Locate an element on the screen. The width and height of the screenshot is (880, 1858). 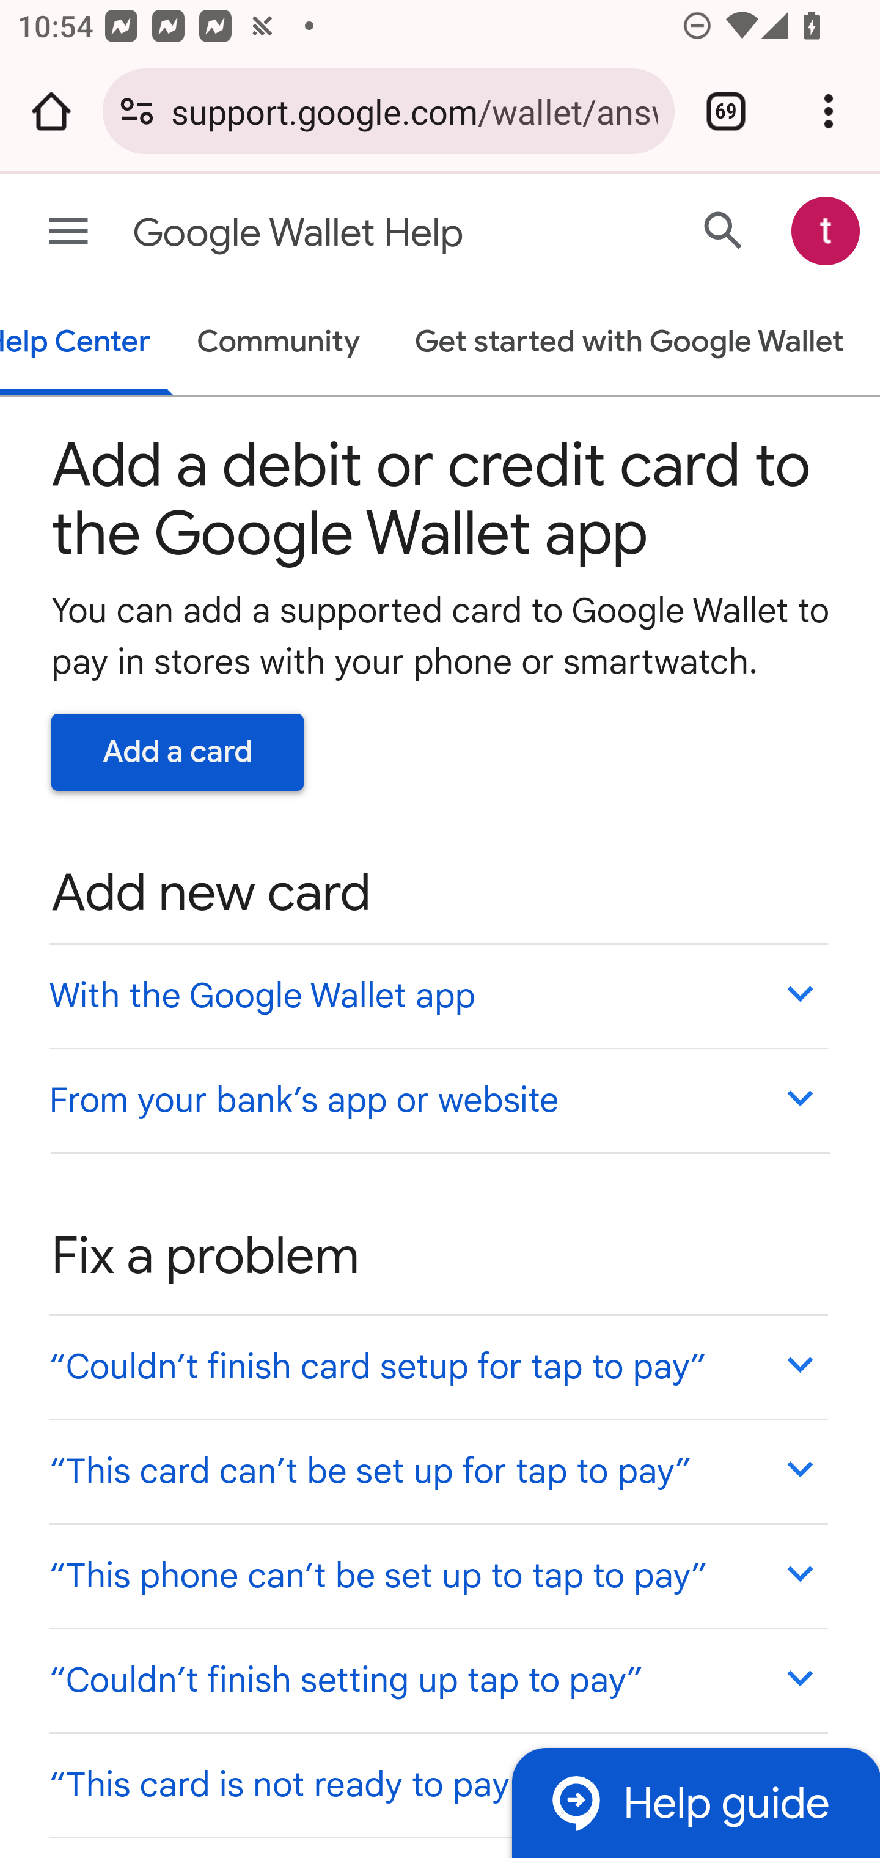
With the Google Wallet app is located at coordinates (438, 995).